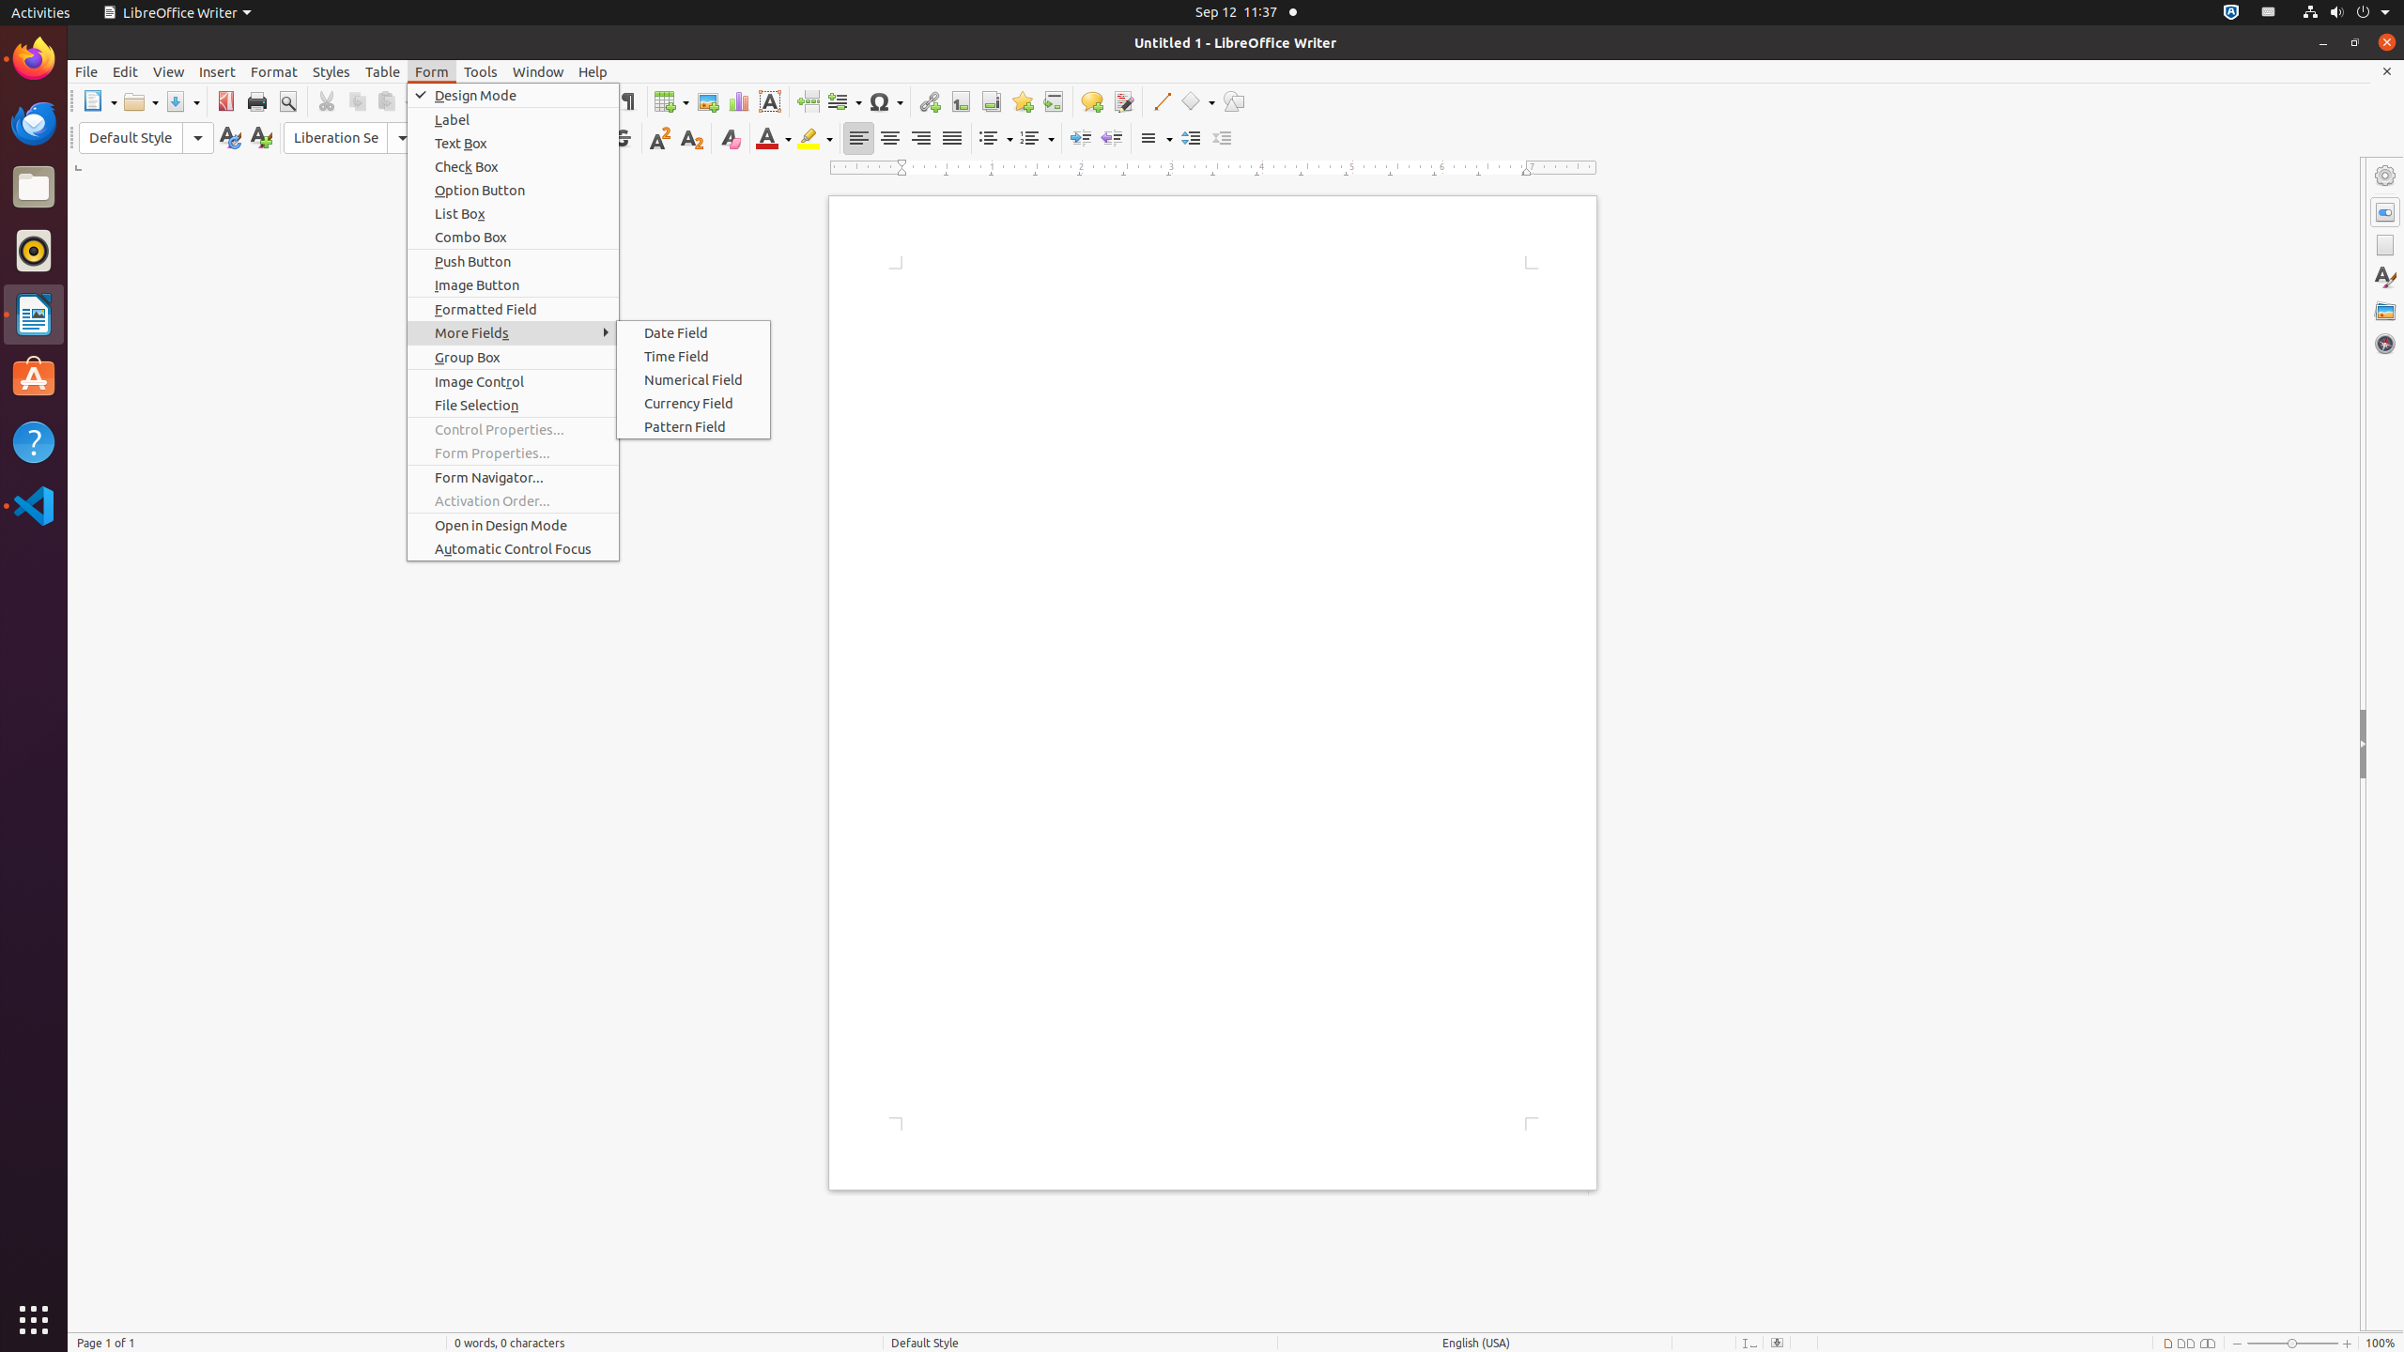  What do you see at coordinates (2385, 212) in the screenshot?
I see `Properties` at bounding box center [2385, 212].